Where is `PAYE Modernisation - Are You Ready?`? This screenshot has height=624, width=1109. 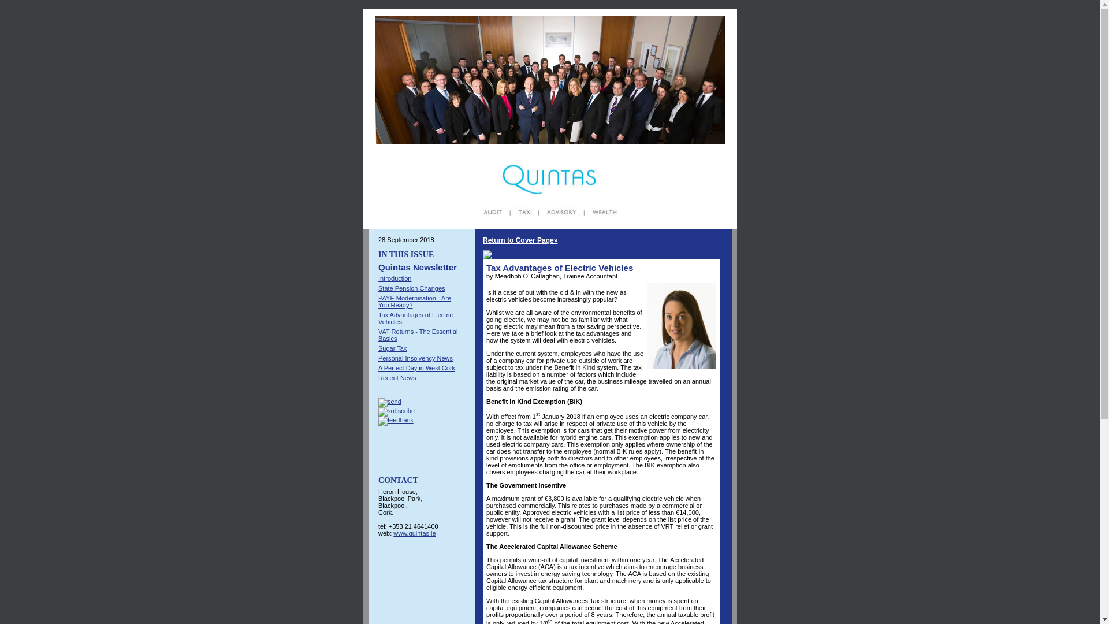
PAYE Modernisation - Are You Ready? is located at coordinates (415, 301).